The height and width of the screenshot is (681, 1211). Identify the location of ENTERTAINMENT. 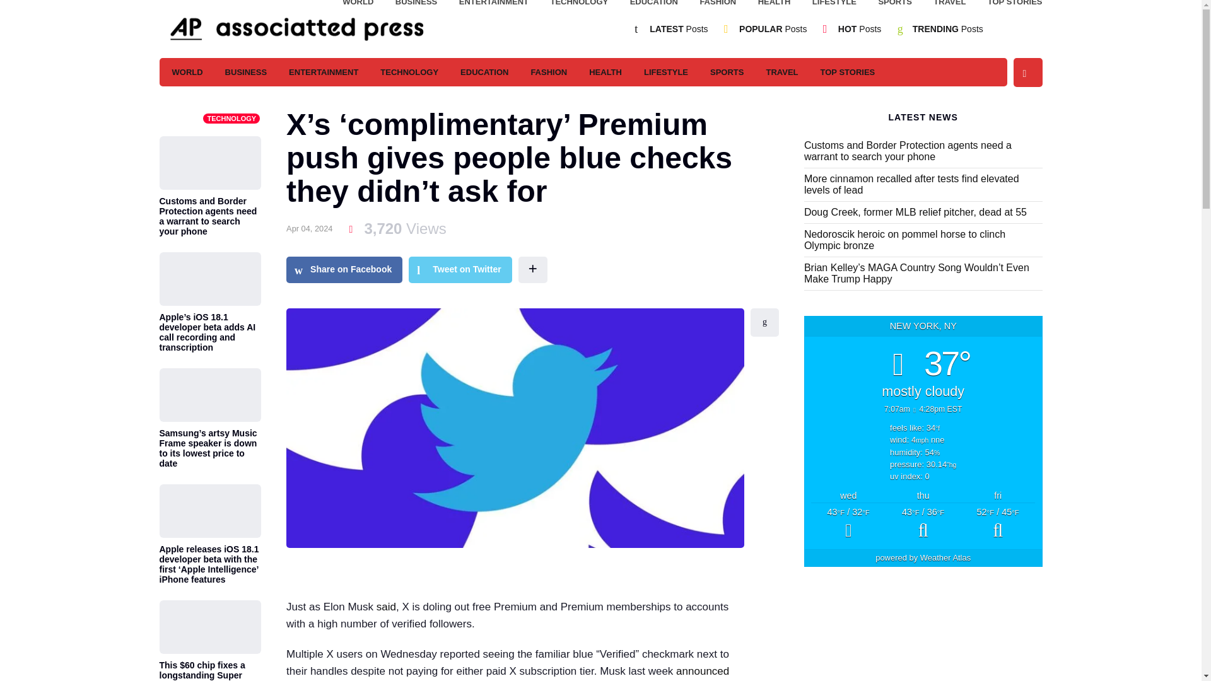
(324, 72).